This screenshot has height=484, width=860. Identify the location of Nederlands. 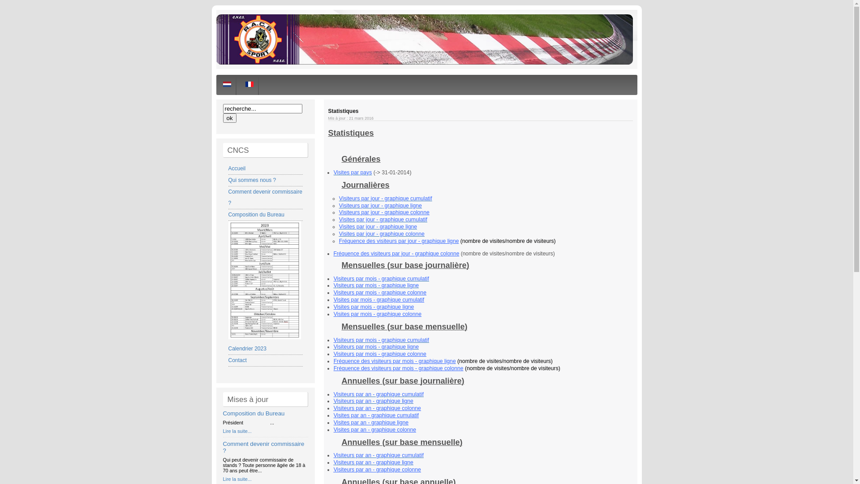
(227, 84).